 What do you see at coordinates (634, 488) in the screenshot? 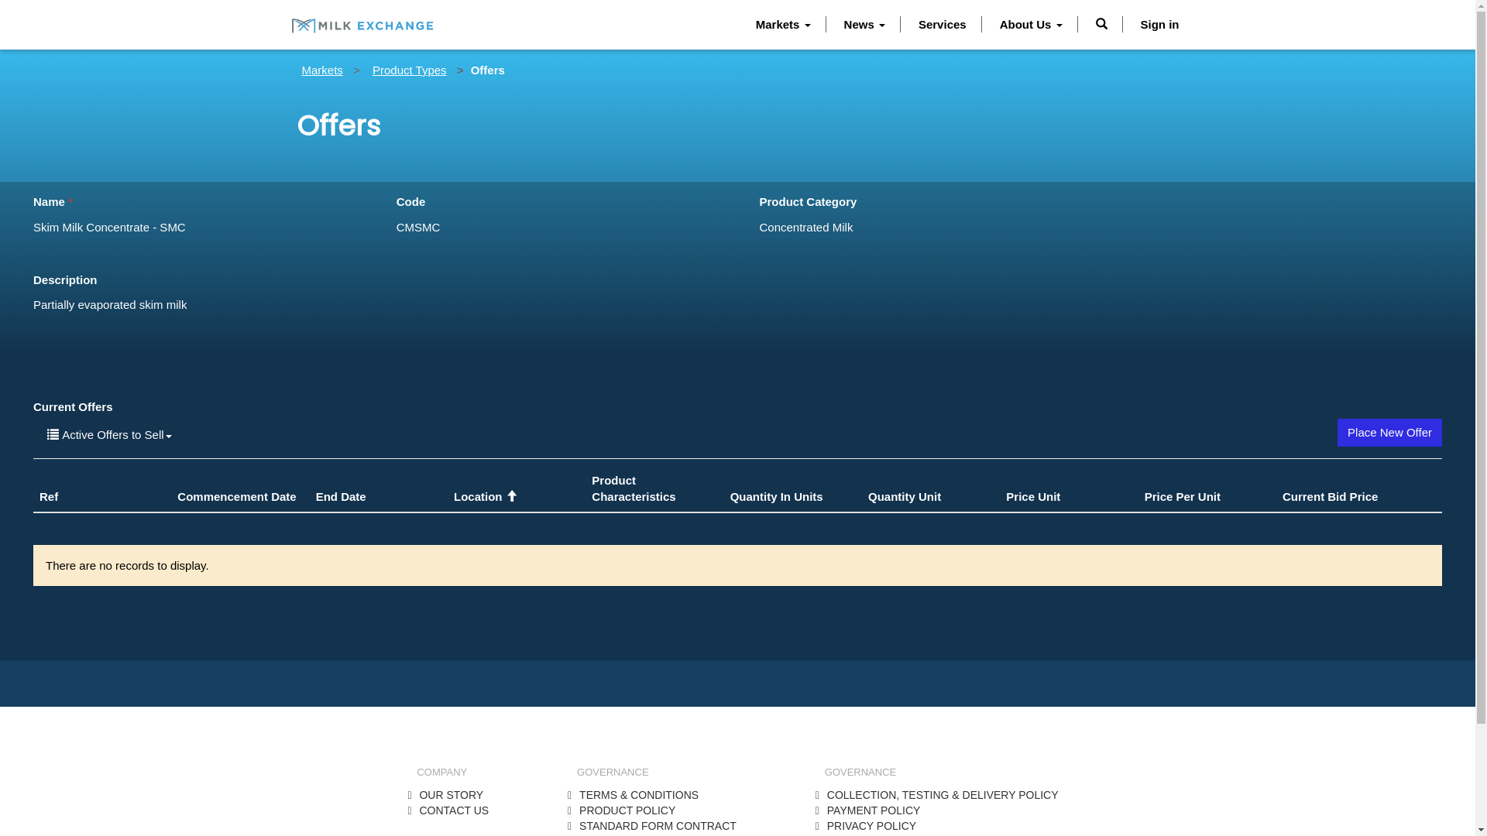
I see `Product Characteristics
. sort descending` at bounding box center [634, 488].